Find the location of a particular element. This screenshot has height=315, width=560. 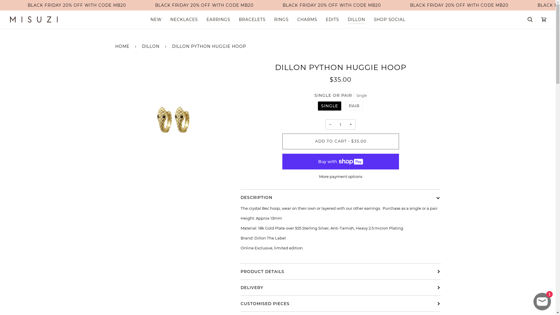

+ is located at coordinates (351, 125).